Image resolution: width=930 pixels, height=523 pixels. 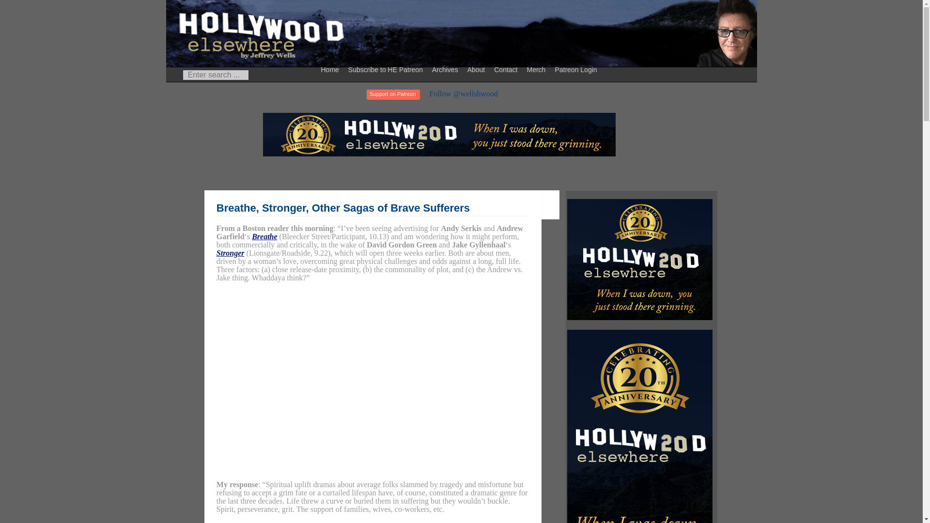 What do you see at coordinates (537, 69) in the screenshot?
I see `Merch` at bounding box center [537, 69].